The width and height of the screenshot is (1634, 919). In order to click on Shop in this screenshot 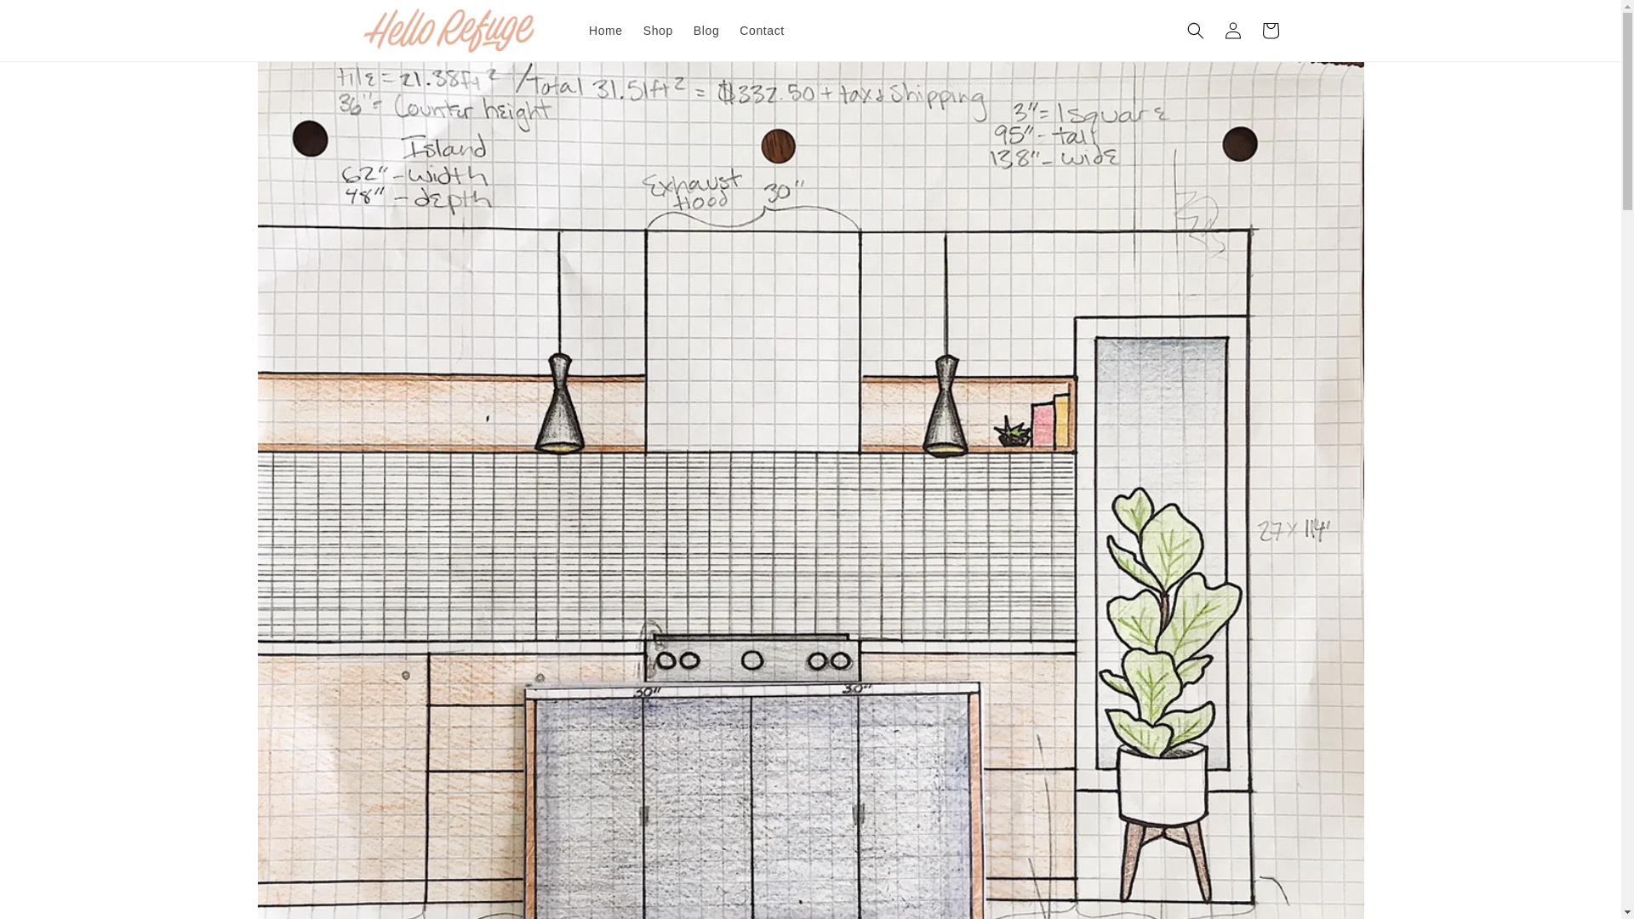, I will do `click(658, 31)`.